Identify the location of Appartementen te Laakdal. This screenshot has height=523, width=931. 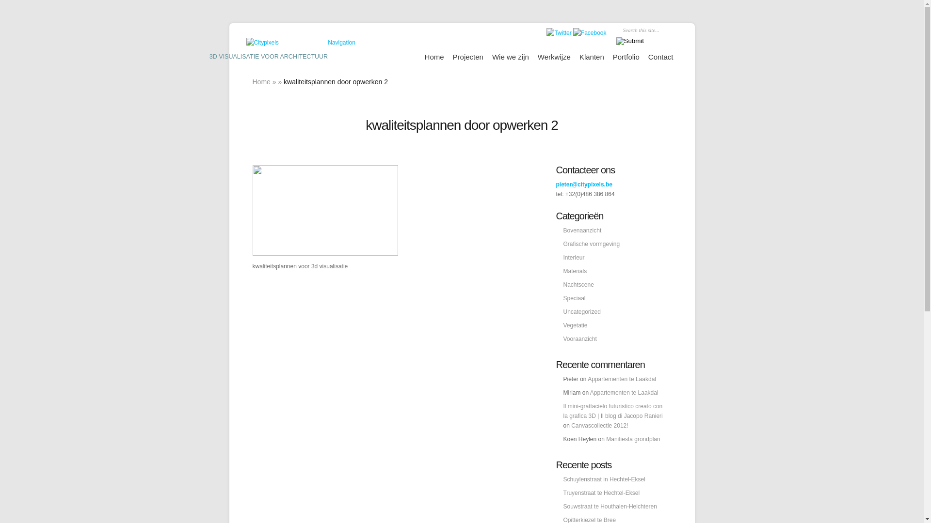
(622, 379).